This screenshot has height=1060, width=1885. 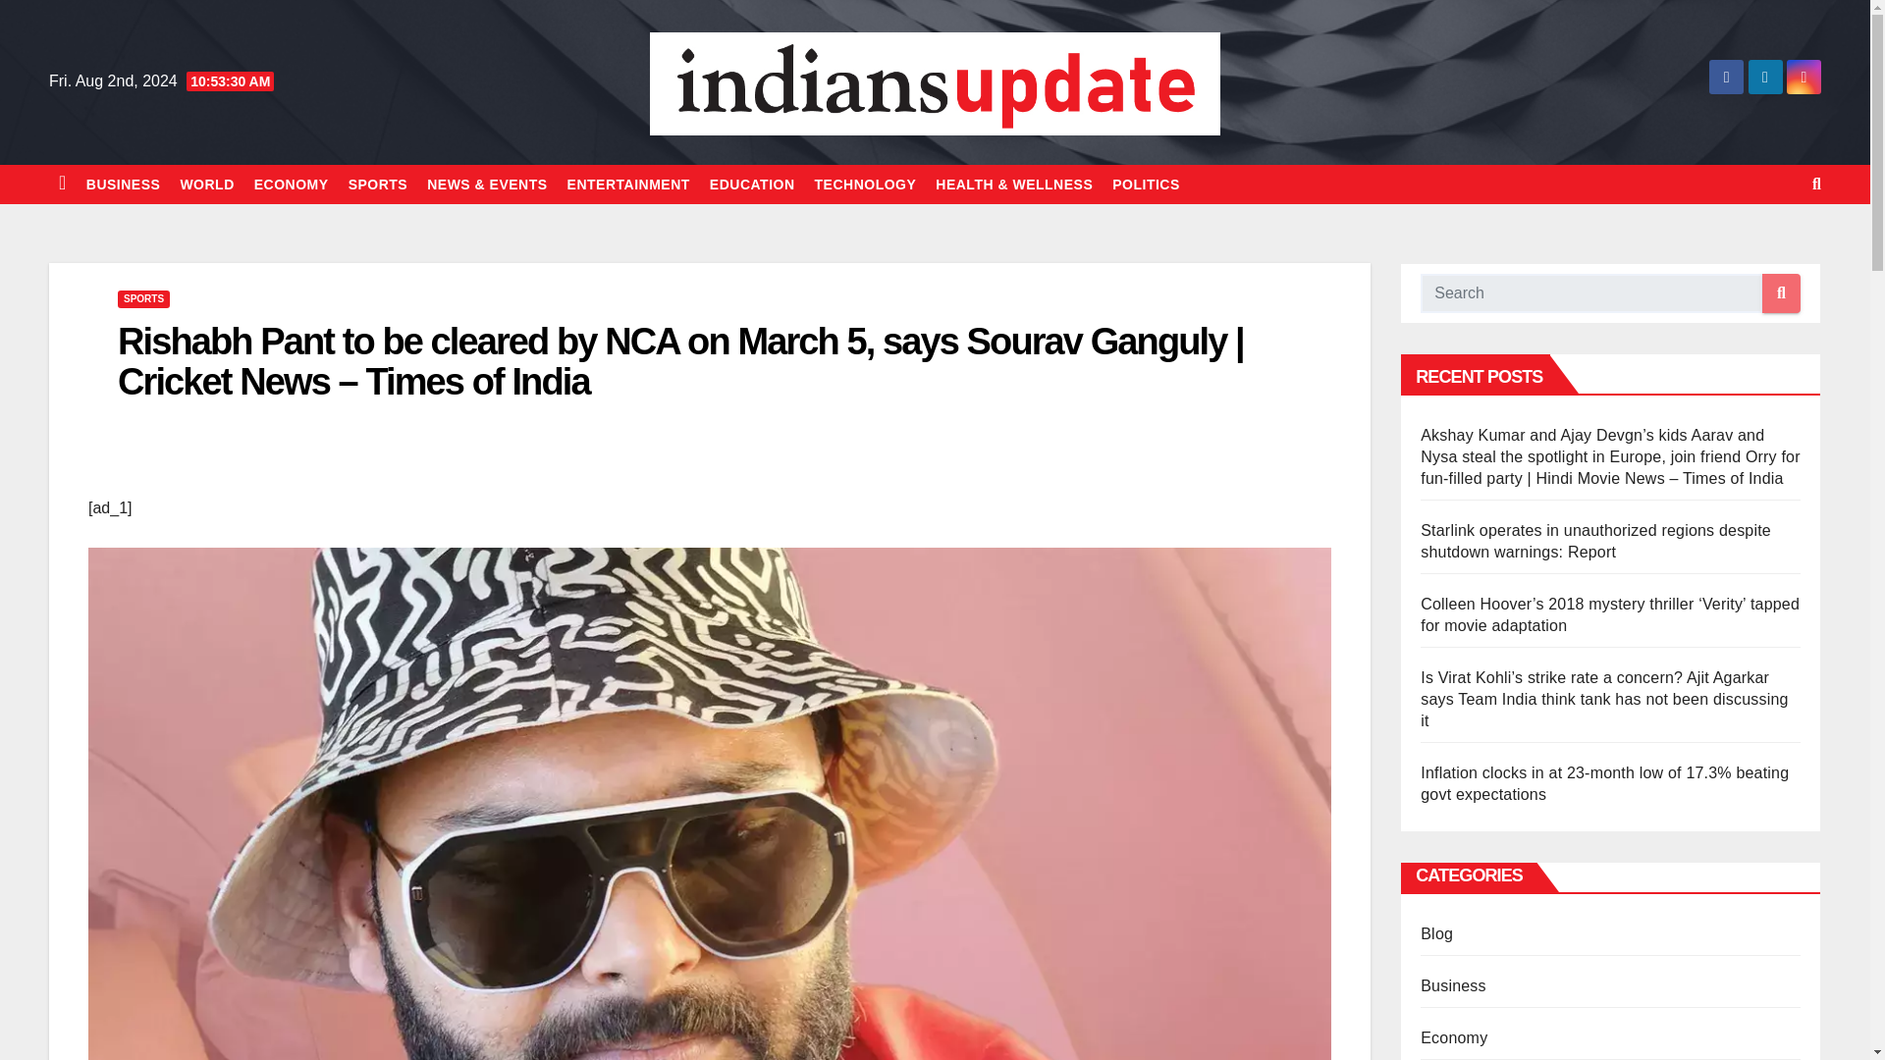 I want to click on SPORTS, so click(x=379, y=185).